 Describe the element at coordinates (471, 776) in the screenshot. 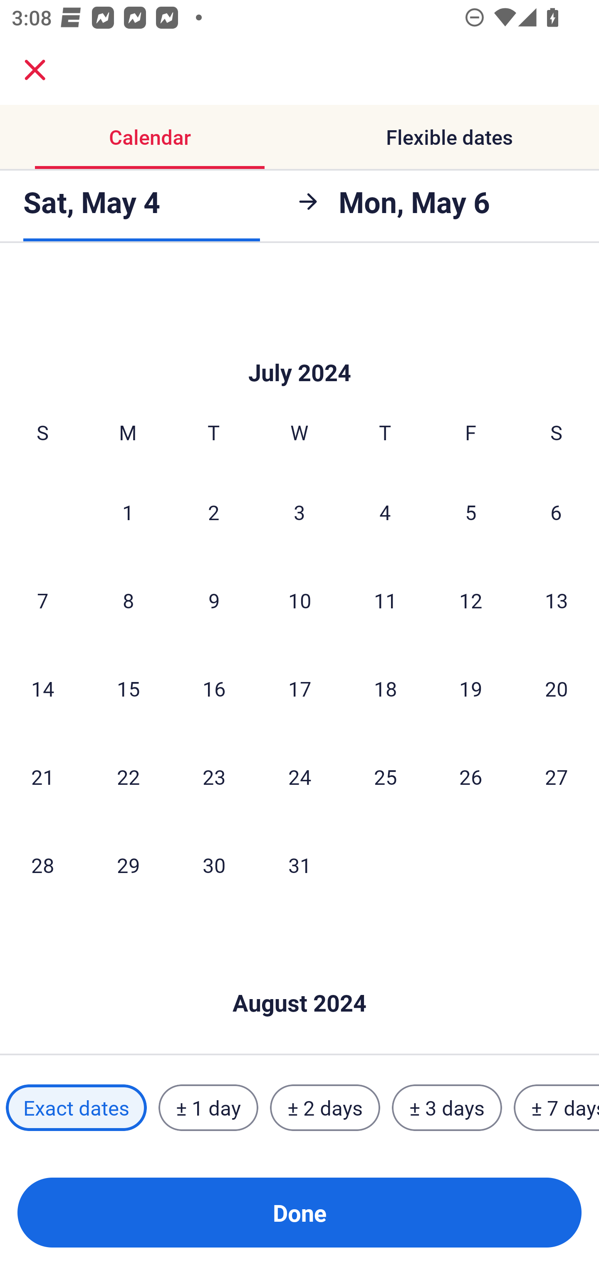

I see `26 Friday, July 26, 2024` at that location.